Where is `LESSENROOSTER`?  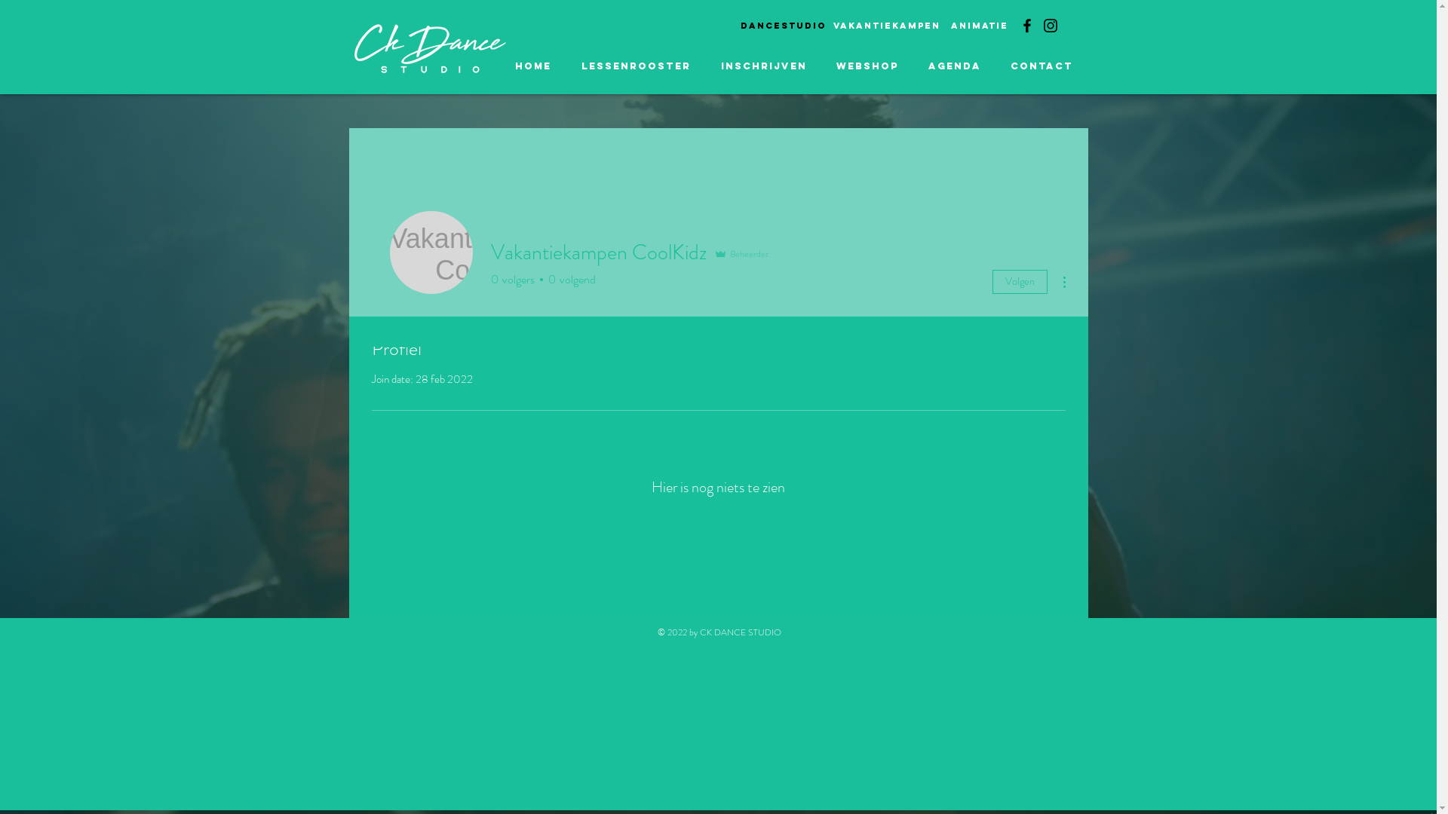
LESSENROOSTER is located at coordinates (635, 66).